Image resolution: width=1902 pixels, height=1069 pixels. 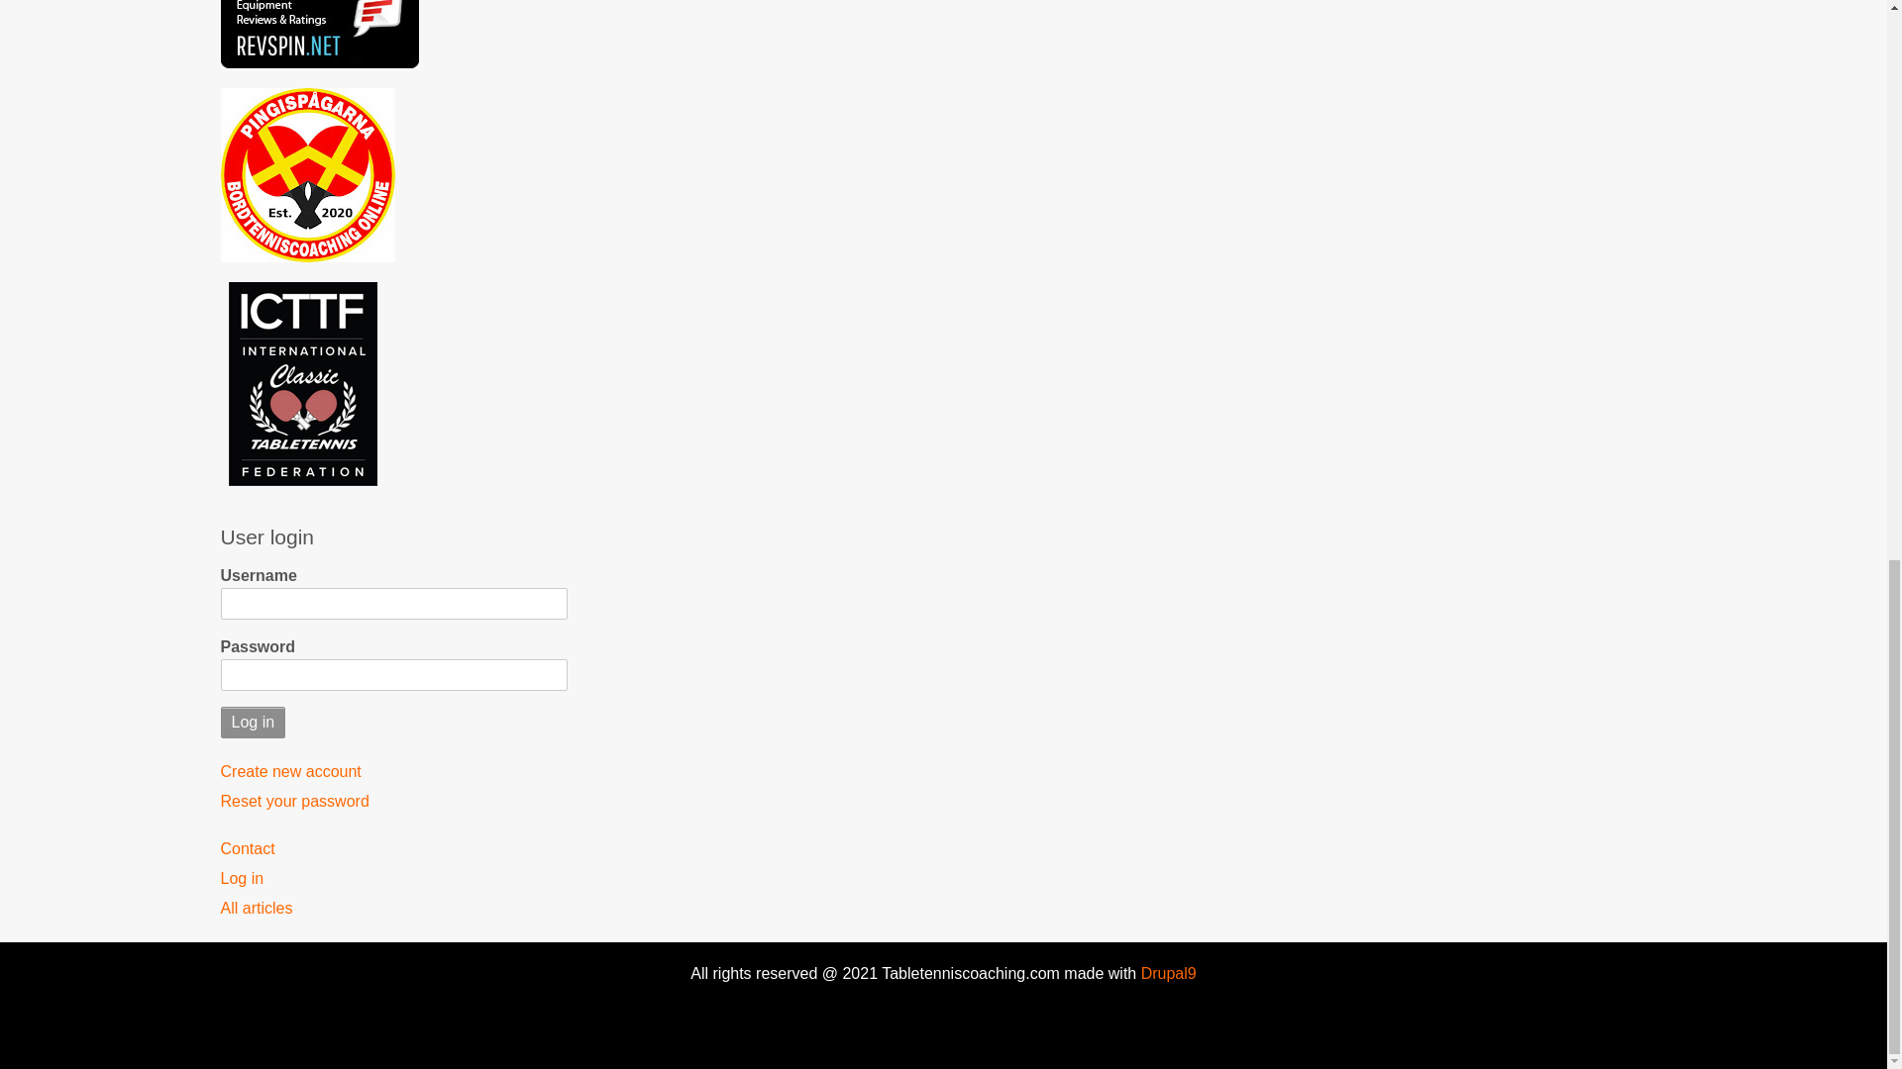 What do you see at coordinates (393, 909) in the screenshot?
I see `All articles` at bounding box center [393, 909].